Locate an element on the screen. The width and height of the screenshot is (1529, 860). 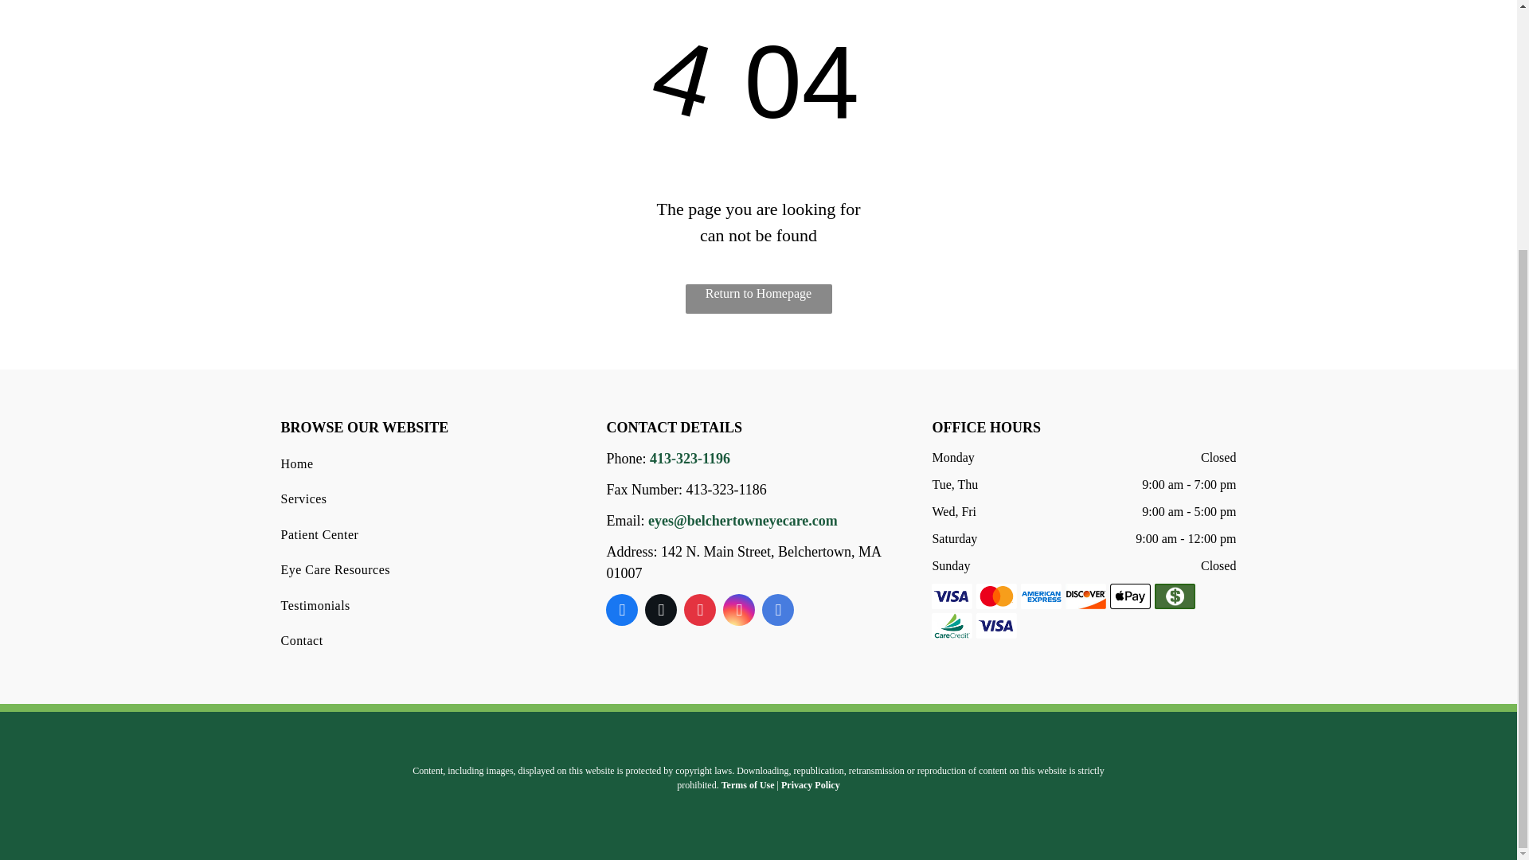
Terms of Use is located at coordinates (749, 784).